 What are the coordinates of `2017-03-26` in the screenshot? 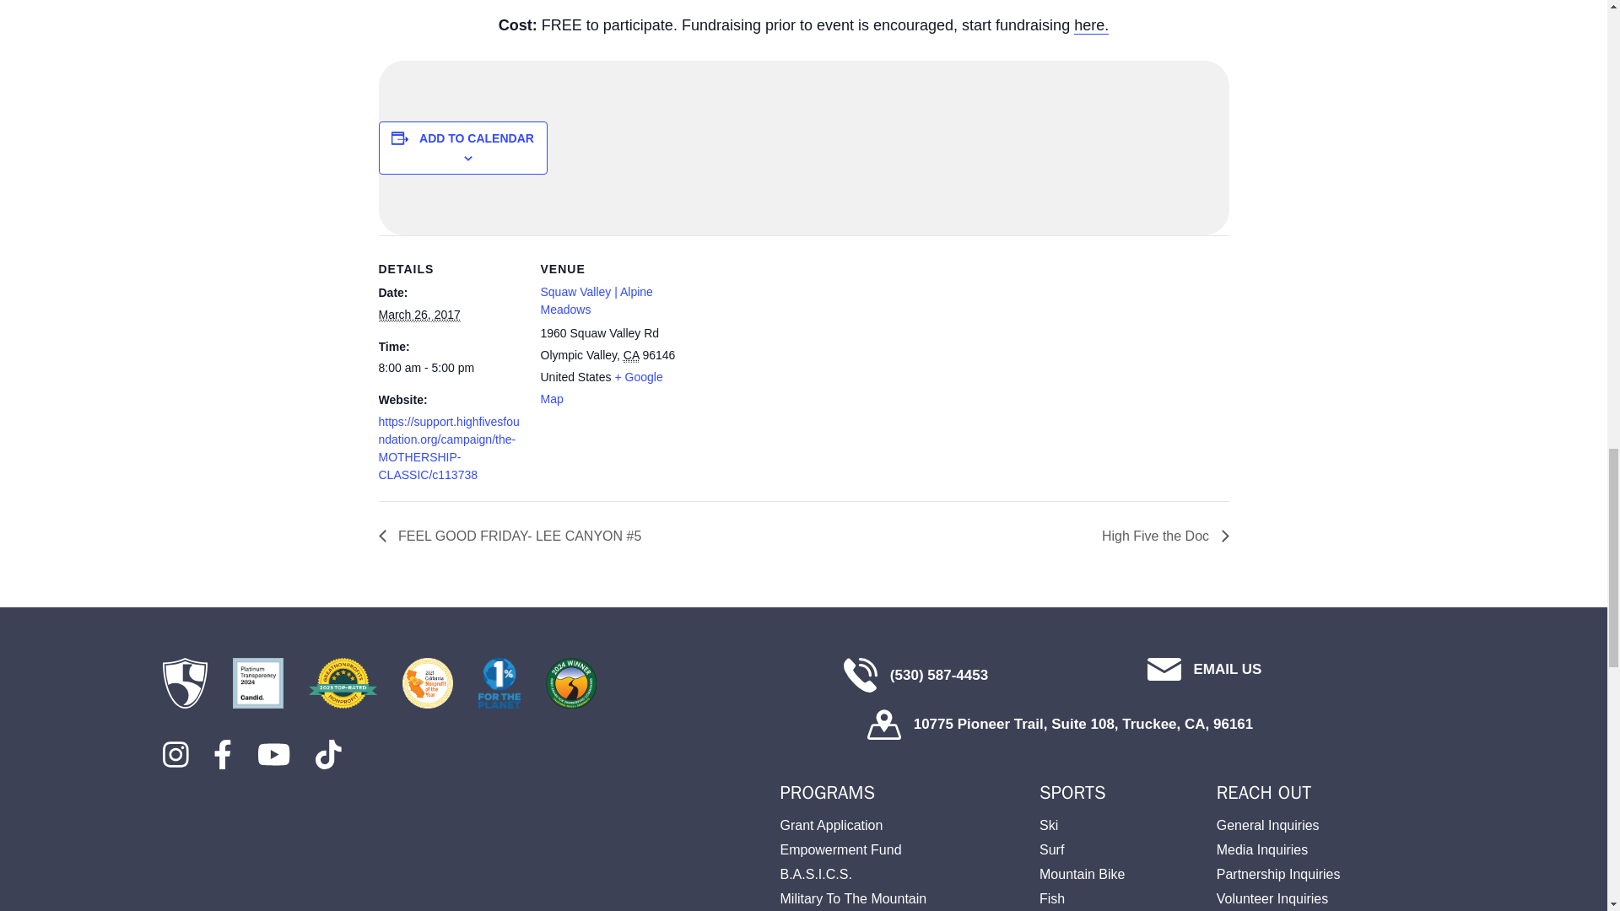 It's located at (418, 315).